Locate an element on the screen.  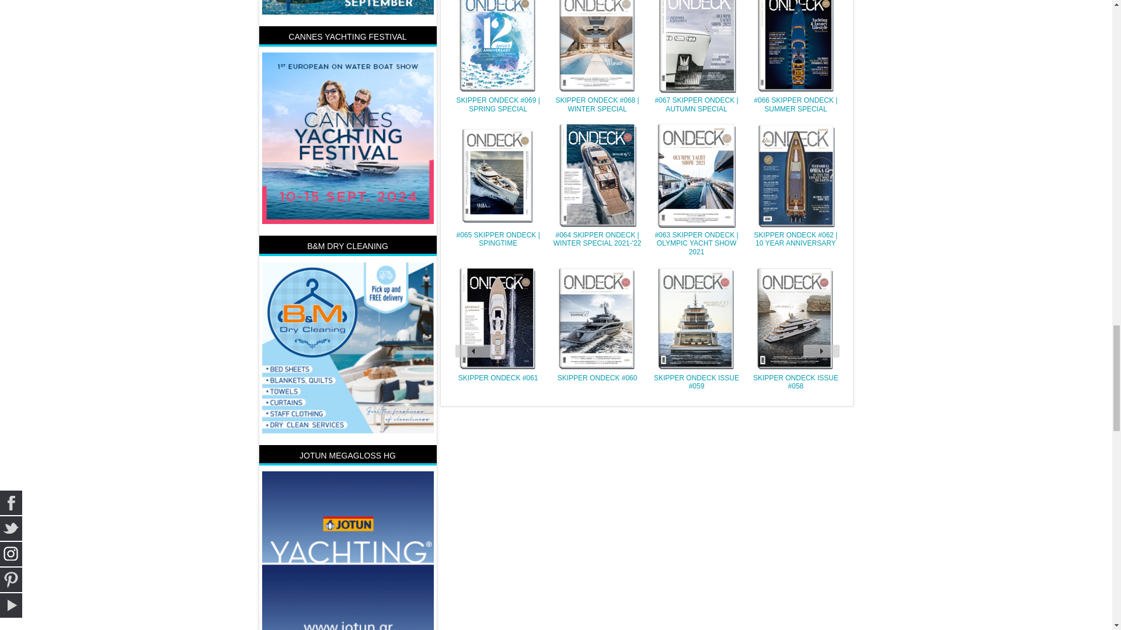
Cannes Yachting Festival is located at coordinates (347, 138).